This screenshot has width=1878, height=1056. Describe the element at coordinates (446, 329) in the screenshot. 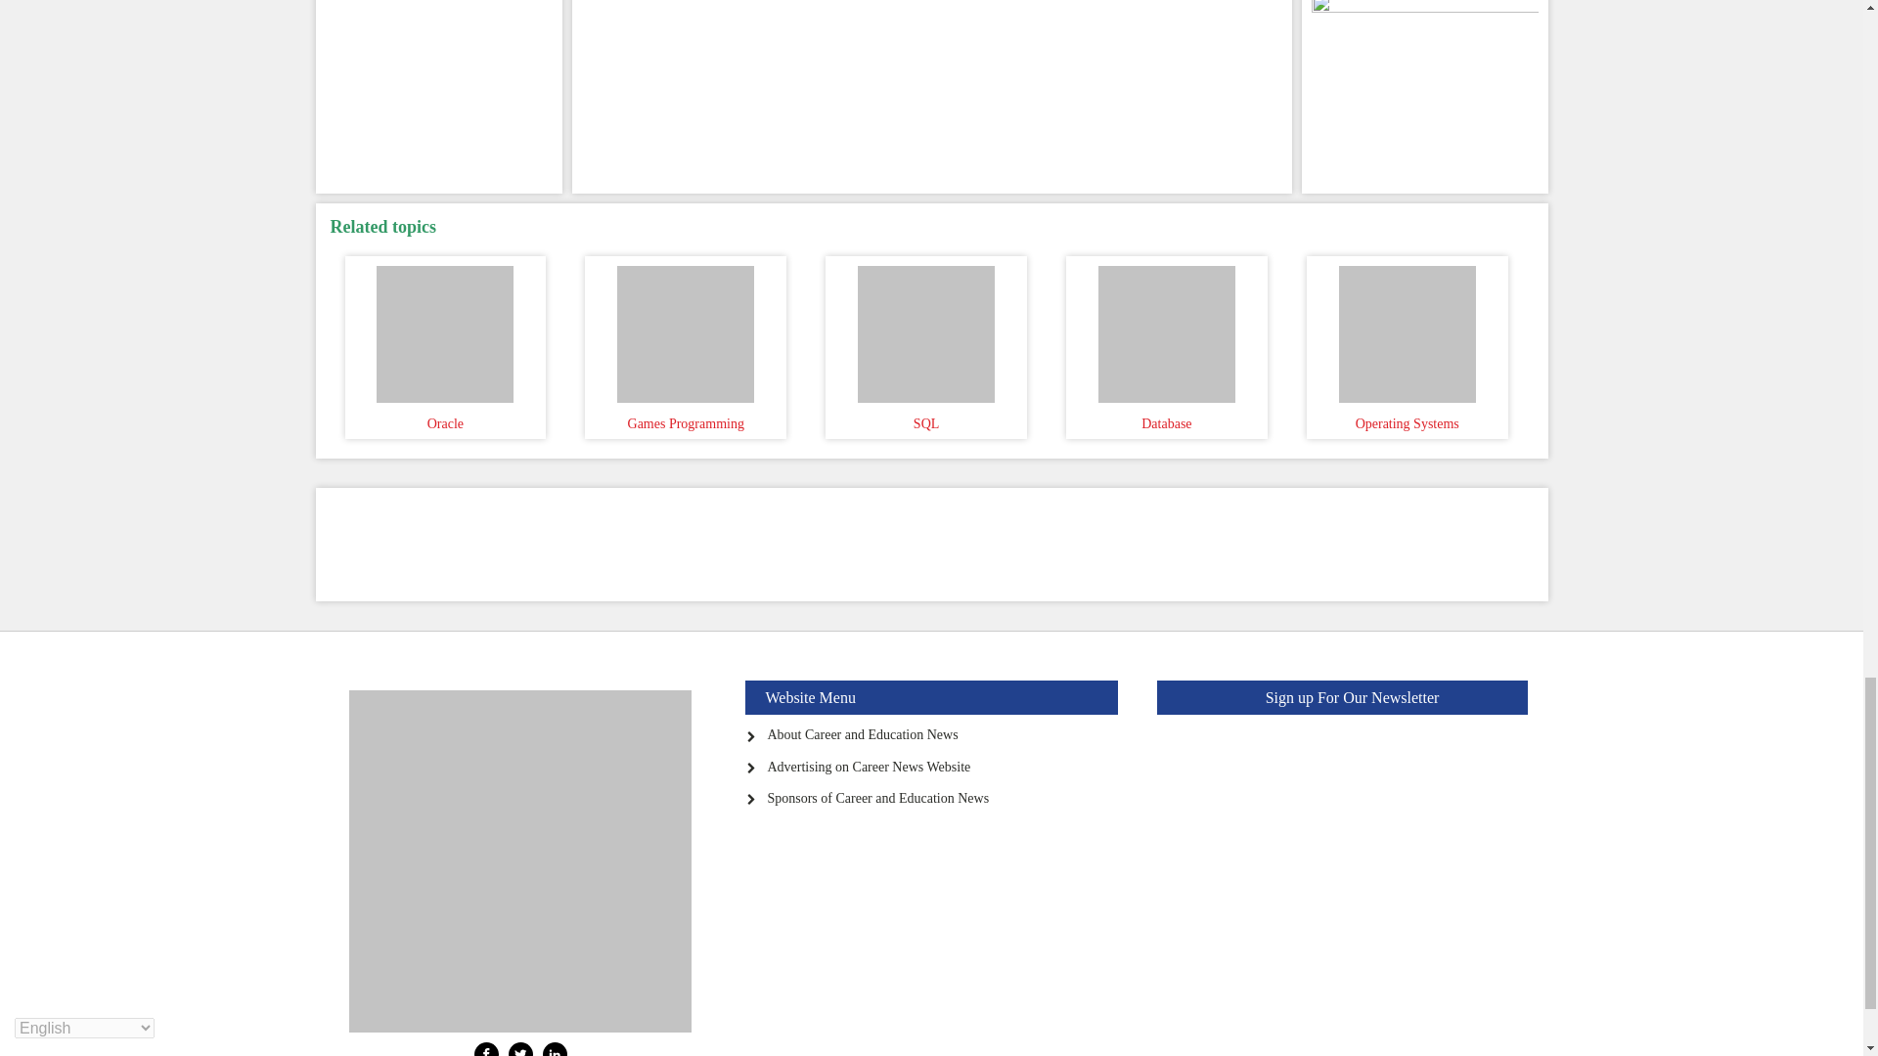

I see `Oracle` at that location.